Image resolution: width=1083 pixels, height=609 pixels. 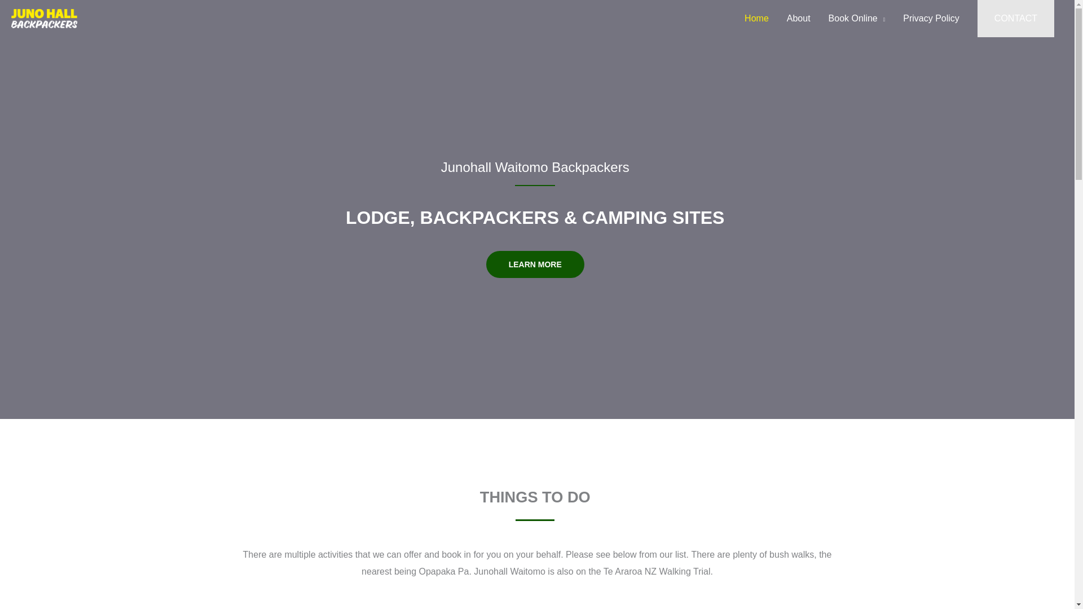 What do you see at coordinates (756, 18) in the screenshot?
I see `Home` at bounding box center [756, 18].